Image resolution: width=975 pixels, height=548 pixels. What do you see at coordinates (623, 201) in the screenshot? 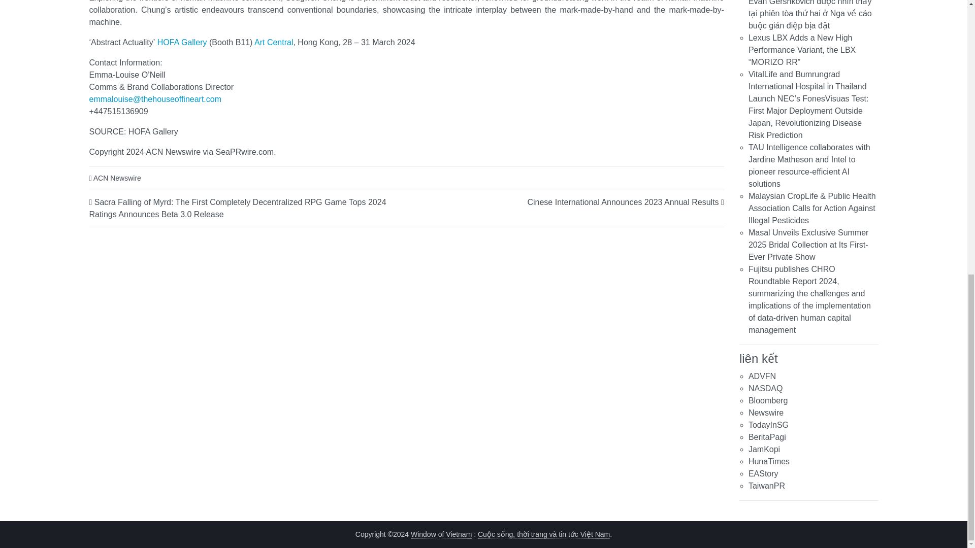
I see `Cinese International Announces 2023 Annual Results` at bounding box center [623, 201].